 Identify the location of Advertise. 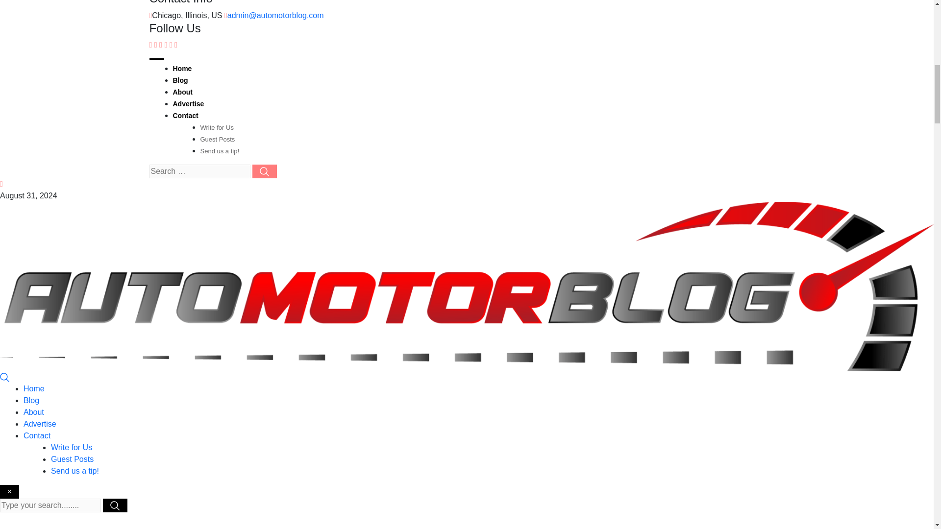
(40, 424).